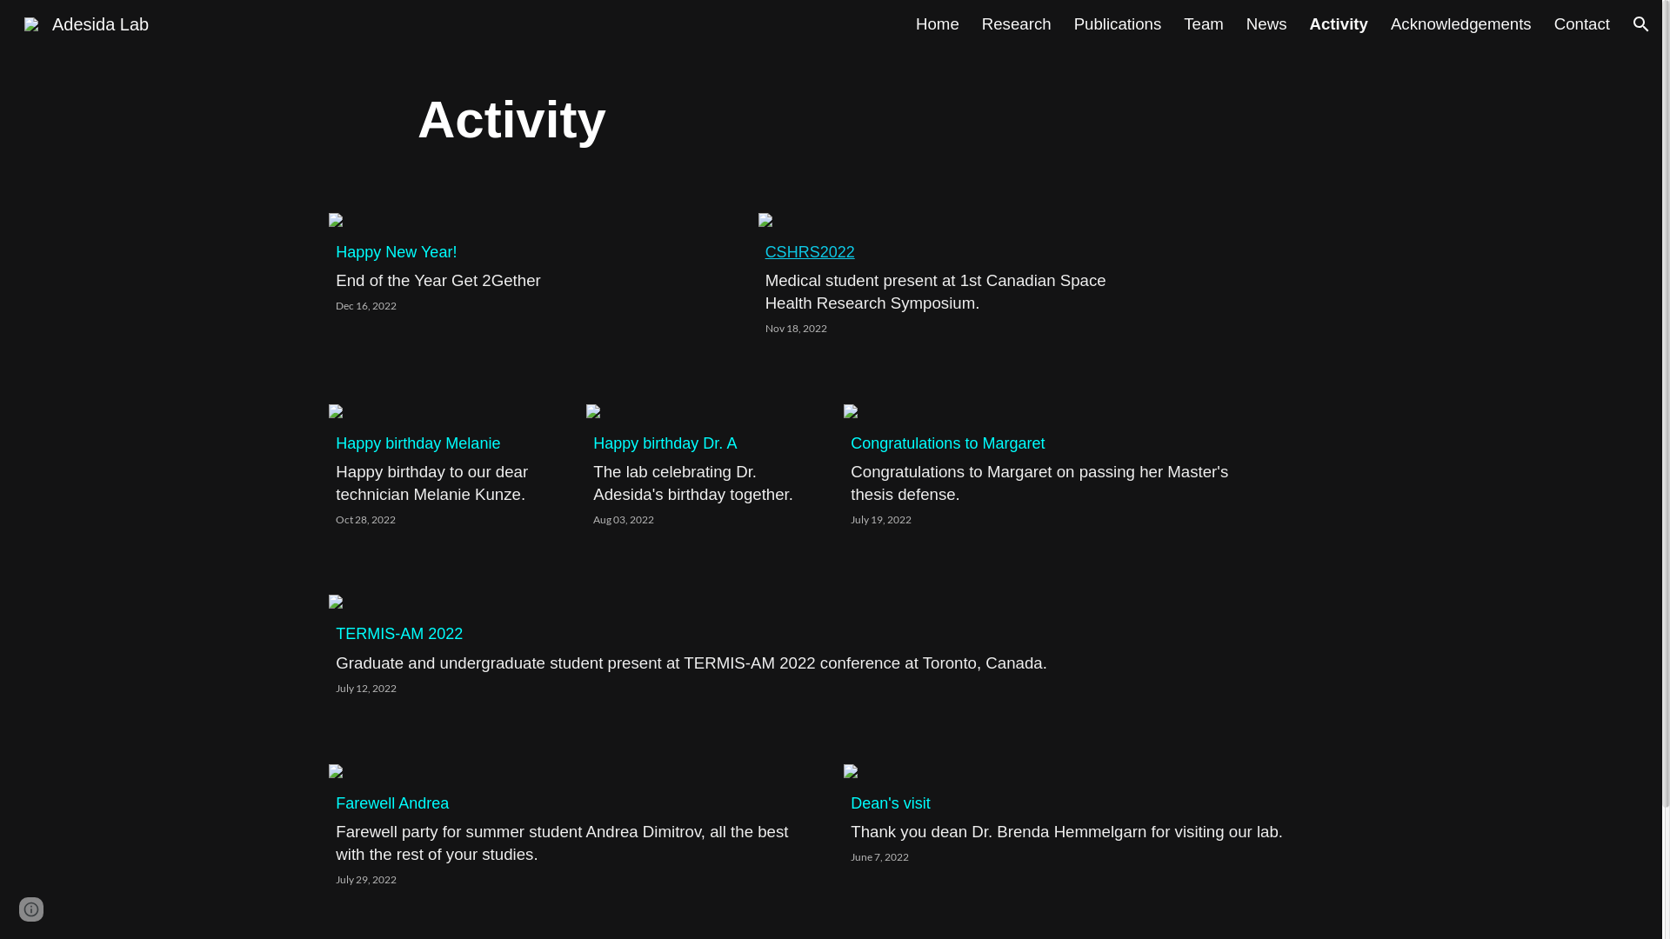 Image resolution: width=1670 pixels, height=939 pixels. Describe the element at coordinates (938, 24) in the screenshot. I see `Home` at that location.